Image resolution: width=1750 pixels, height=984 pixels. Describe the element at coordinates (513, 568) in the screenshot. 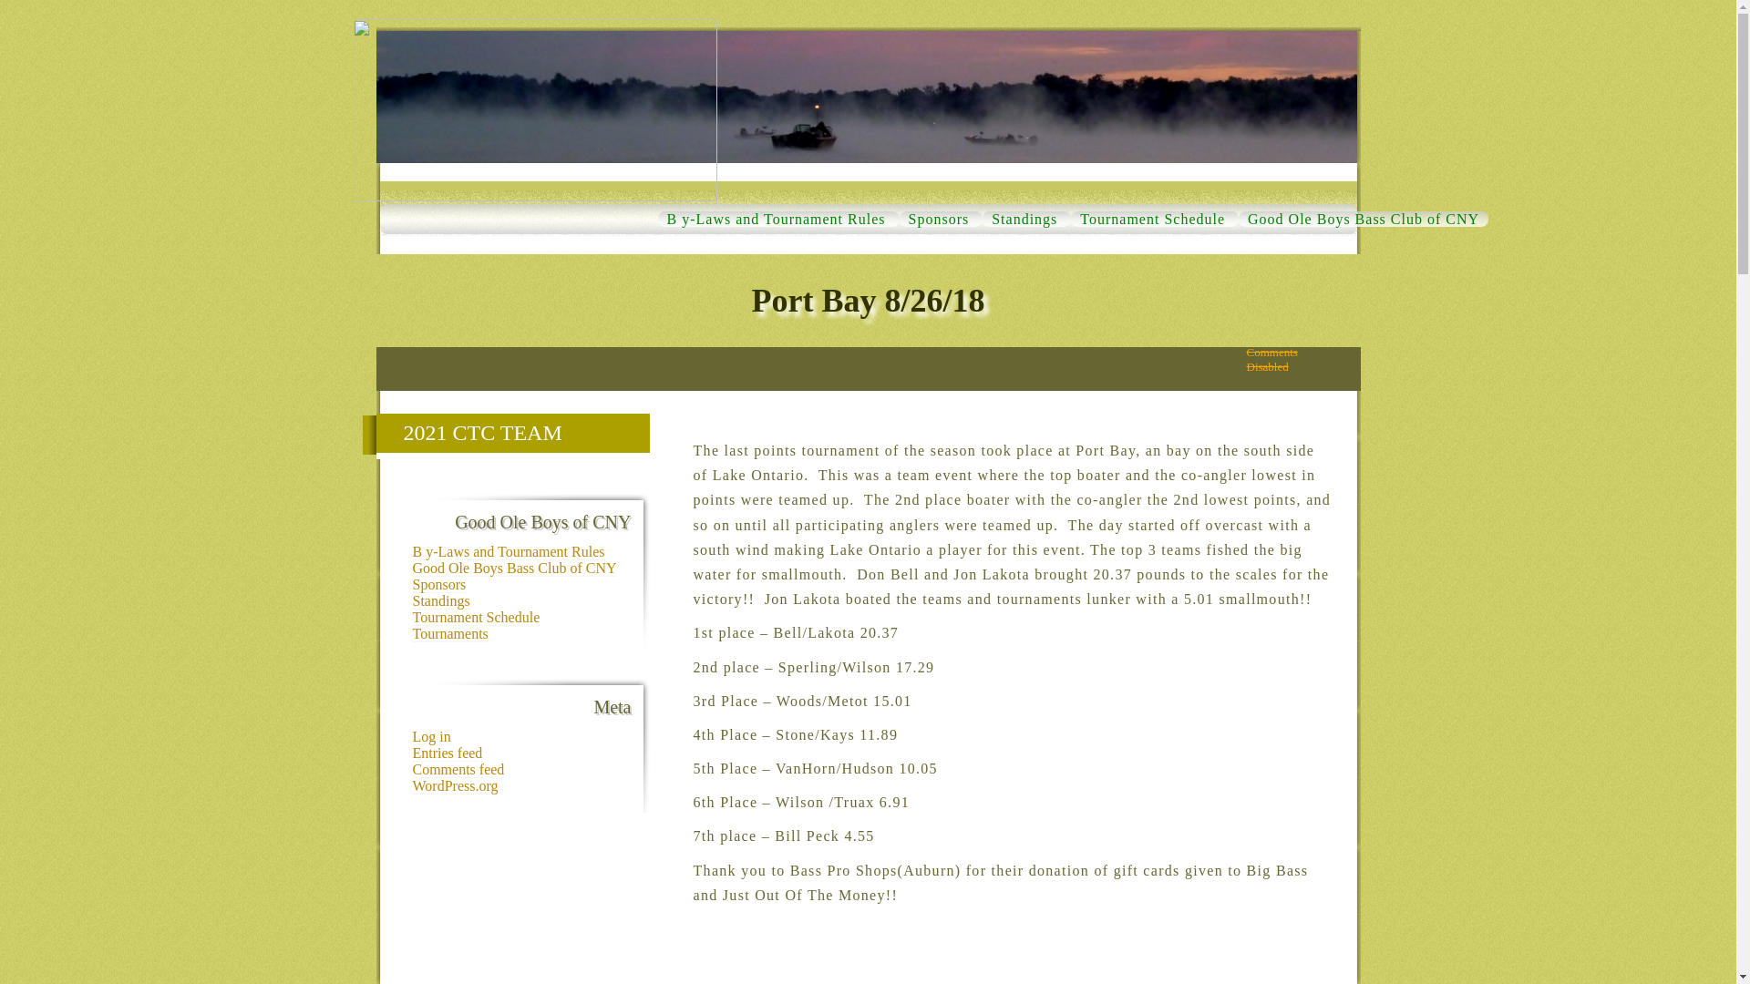

I see `Sponsors` at that location.